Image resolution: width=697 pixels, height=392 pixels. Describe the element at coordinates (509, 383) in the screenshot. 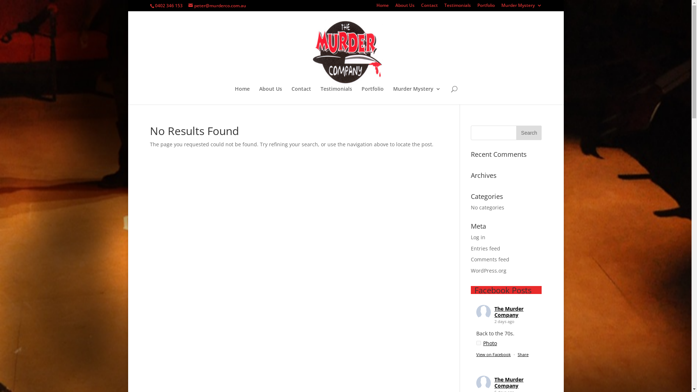

I see `The Murder Company` at that location.